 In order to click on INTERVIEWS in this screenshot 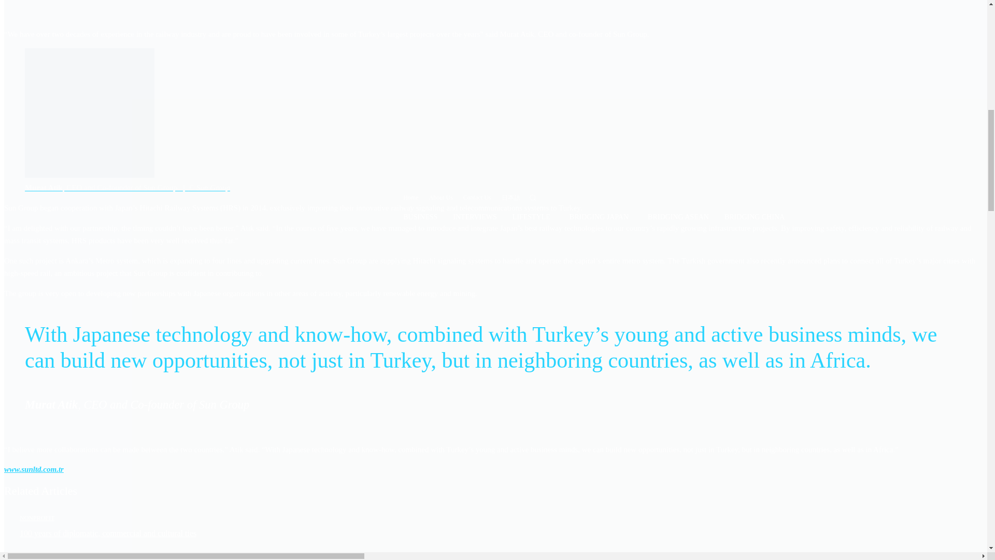, I will do `click(475, 217)`.